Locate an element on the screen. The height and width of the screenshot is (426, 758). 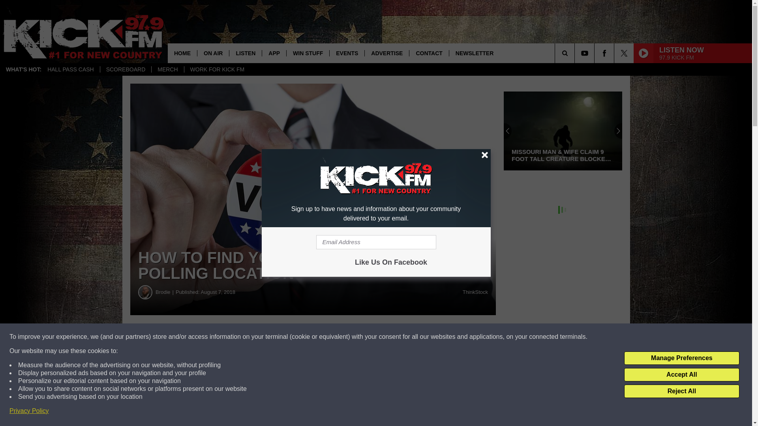
SCOREBOARD is located at coordinates (126, 69).